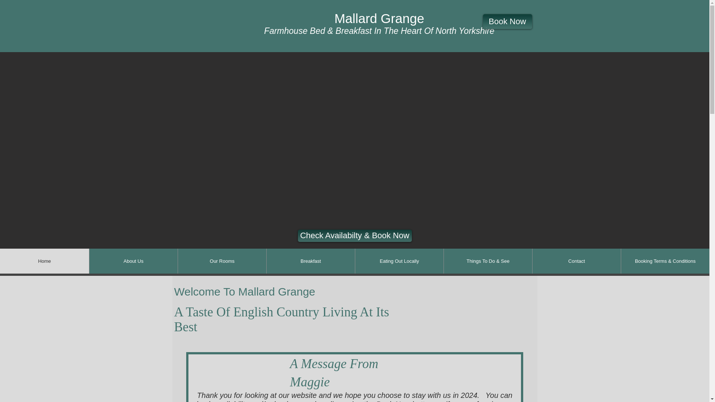  What do you see at coordinates (44, 261) in the screenshot?
I see `Home` at bounding box center [44, 261].